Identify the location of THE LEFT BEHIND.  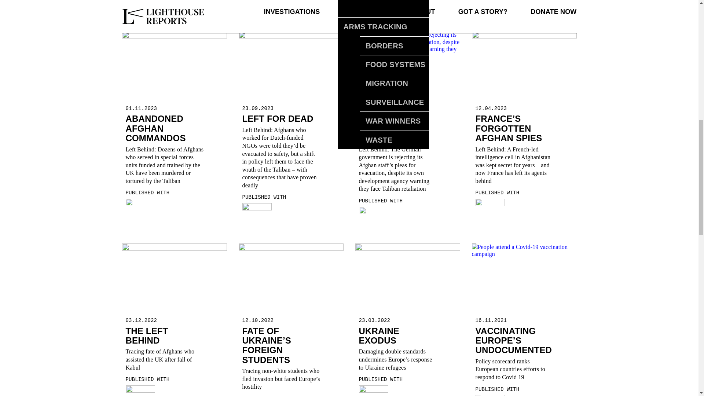
(147, 335).